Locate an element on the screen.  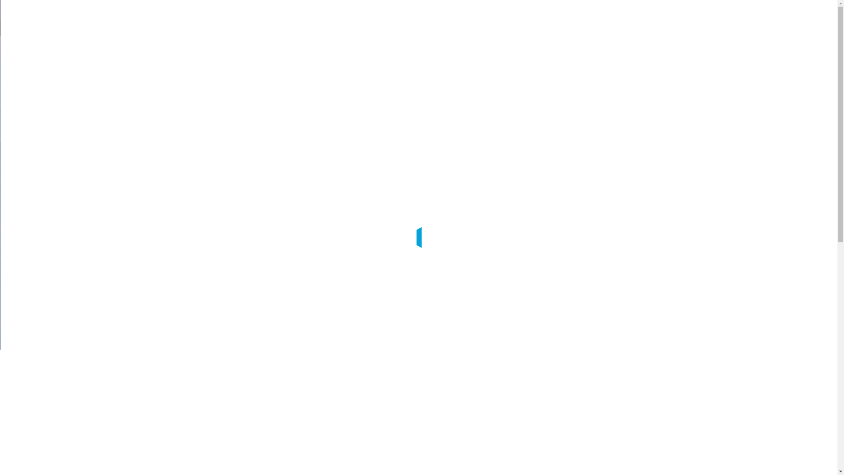
Register Now is located at coordinates (790, 56).